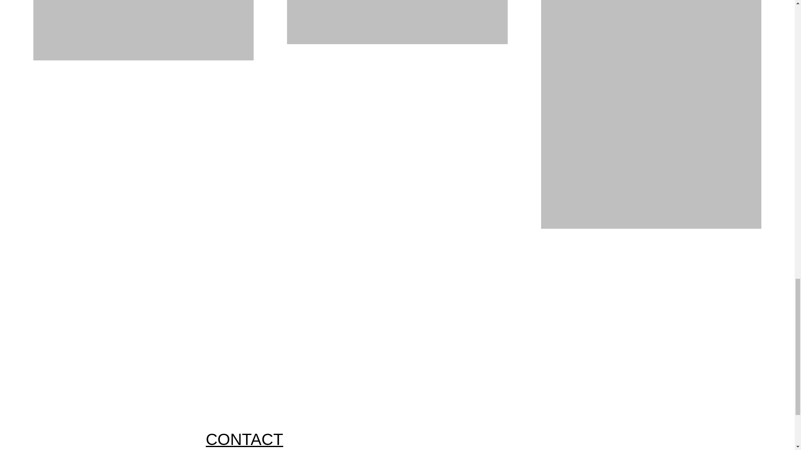 The image size is (801, 450). What do you see at coordinates (244, 439) in the screenshot?
I see `CONTACT` at bounding box center [244, 439].